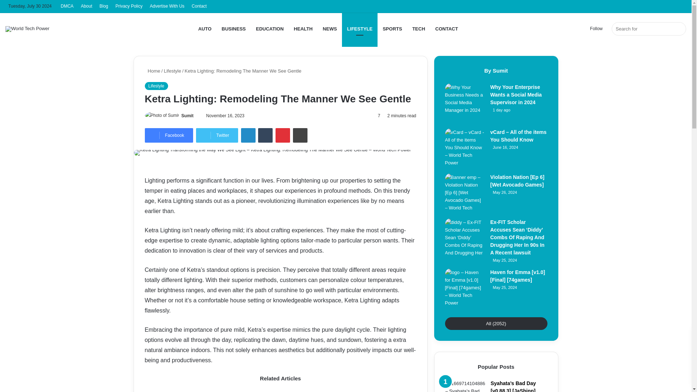 This screenshot has width=697, height=392. I want to click on Contact, so click(199, 6).